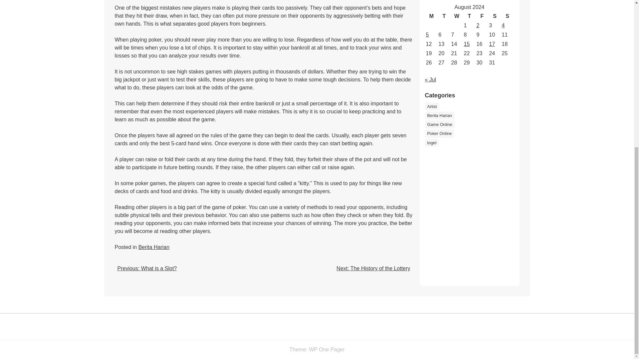  I want to click on Wednesday, so click(457, 16).